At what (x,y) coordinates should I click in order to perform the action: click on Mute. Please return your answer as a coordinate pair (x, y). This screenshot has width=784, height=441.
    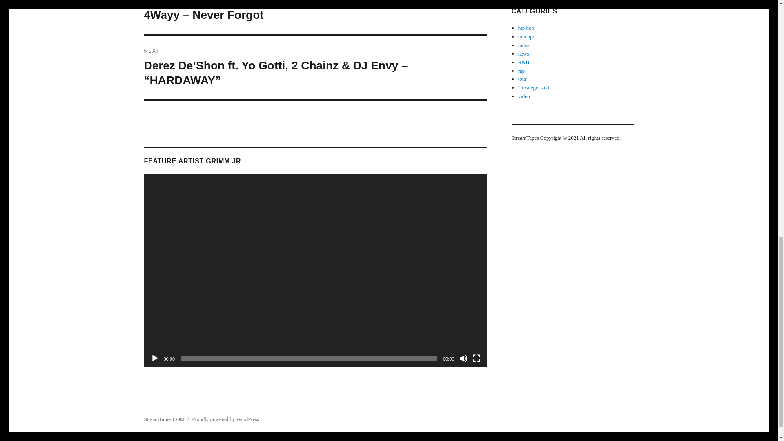
    Looking at the image, I should click on (463, 359).